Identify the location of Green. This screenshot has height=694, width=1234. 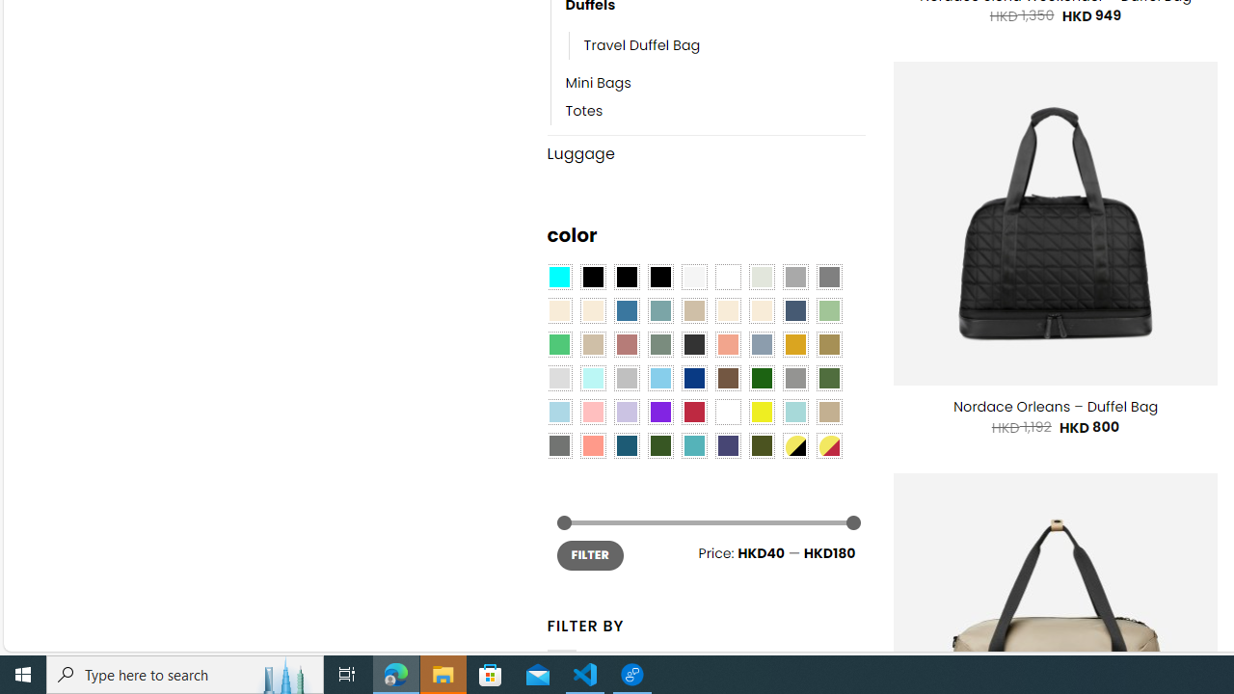
(829, 379).